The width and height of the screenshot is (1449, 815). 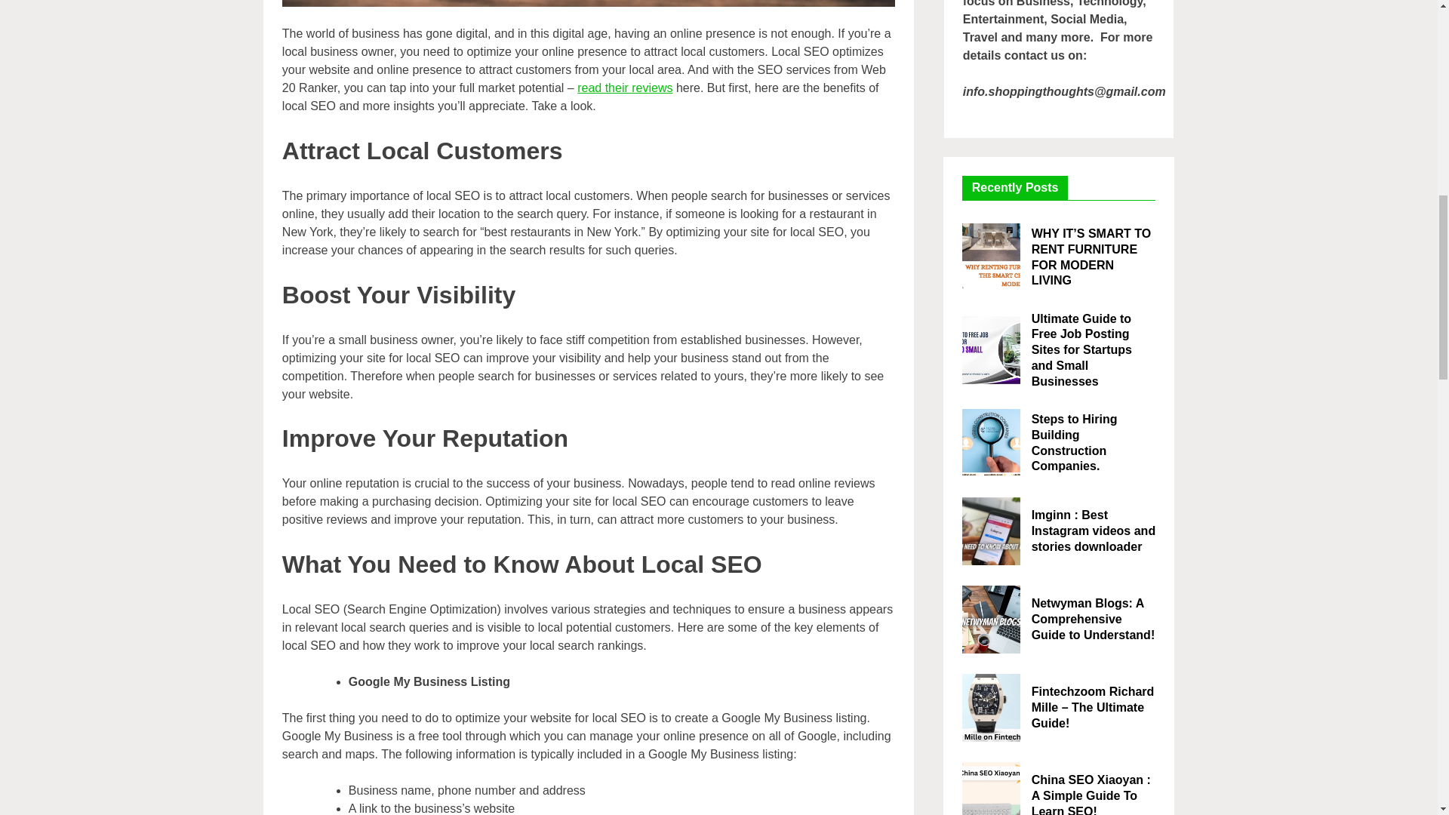 What do you see at coordinates (624, 88) in the screenshot?
I see `read their reviews` at bounding box center [624, 88].